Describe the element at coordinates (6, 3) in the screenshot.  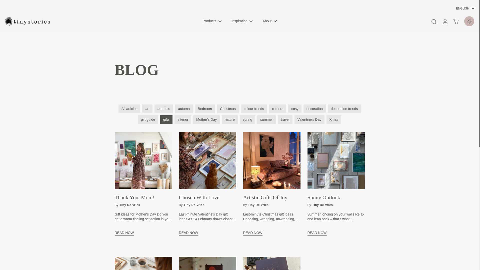
I see `Skip to content` at that location.